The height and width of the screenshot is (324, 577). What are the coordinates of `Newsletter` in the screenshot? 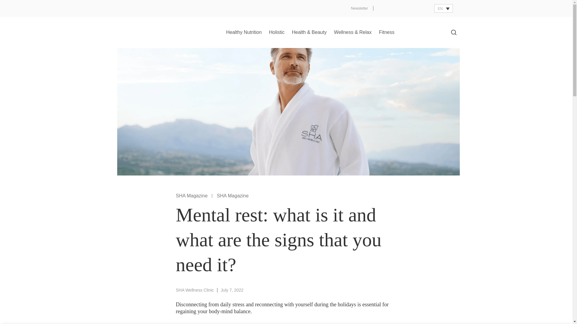 It's located at (359, 8).